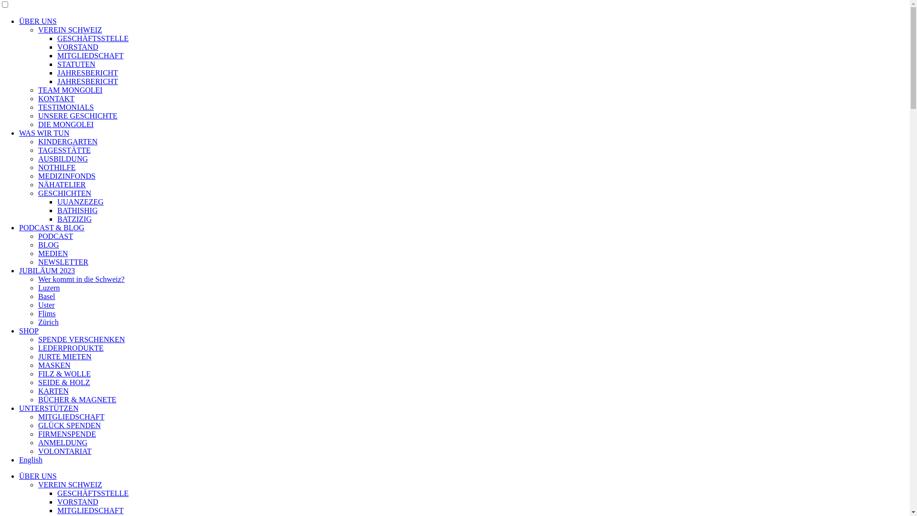 The height and width of the screenshot is (516, 917). Describe the element at coordinates (87, 81) in the screenshot. I see `JAHRESBERICHT` at that location.